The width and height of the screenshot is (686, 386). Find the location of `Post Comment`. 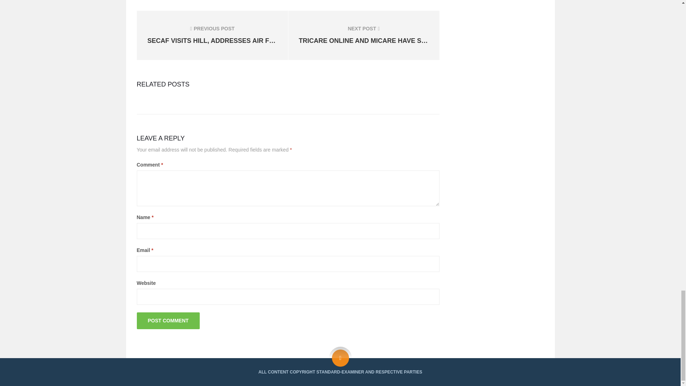

Post Comment is located at coordinates (168, 321).